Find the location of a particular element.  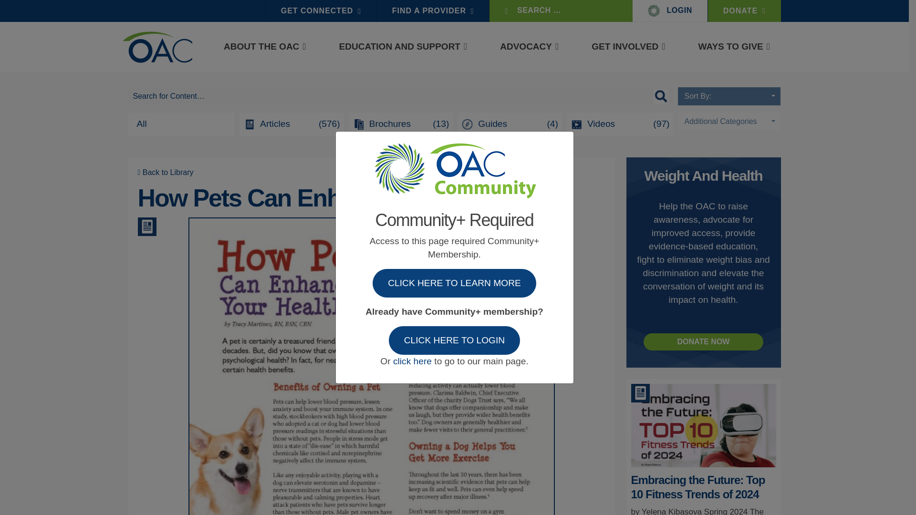

ABOUT THE OAC is located at coordinates (261, 47).